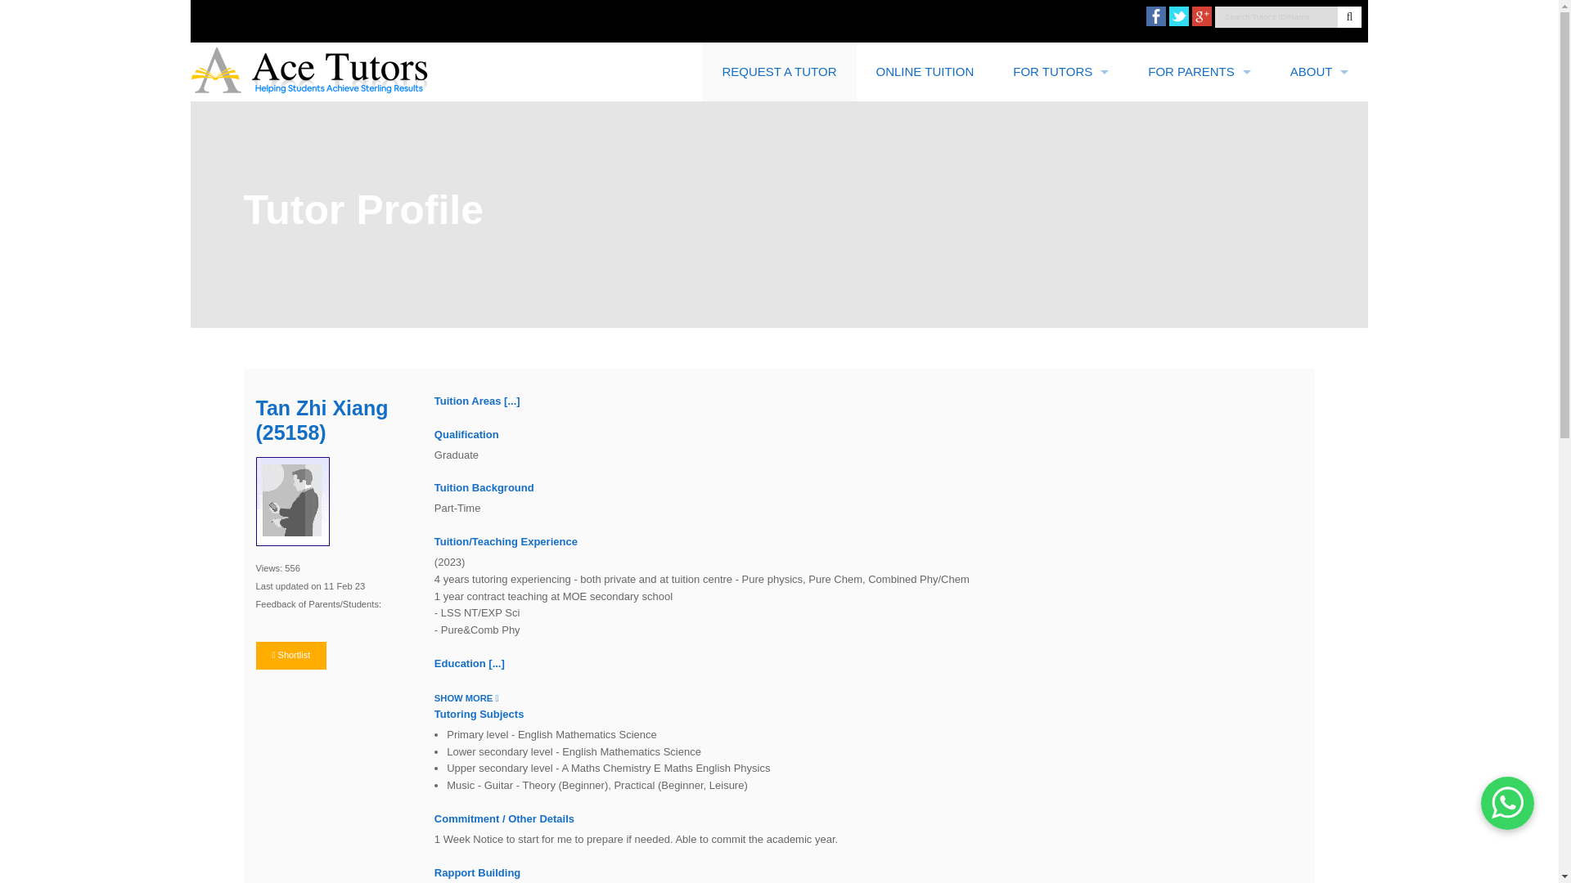 The image size is (1571, 883). Describe the element at coordinates (1060, 189) in the screenshot. I see `Register As A Tutor` at that location.